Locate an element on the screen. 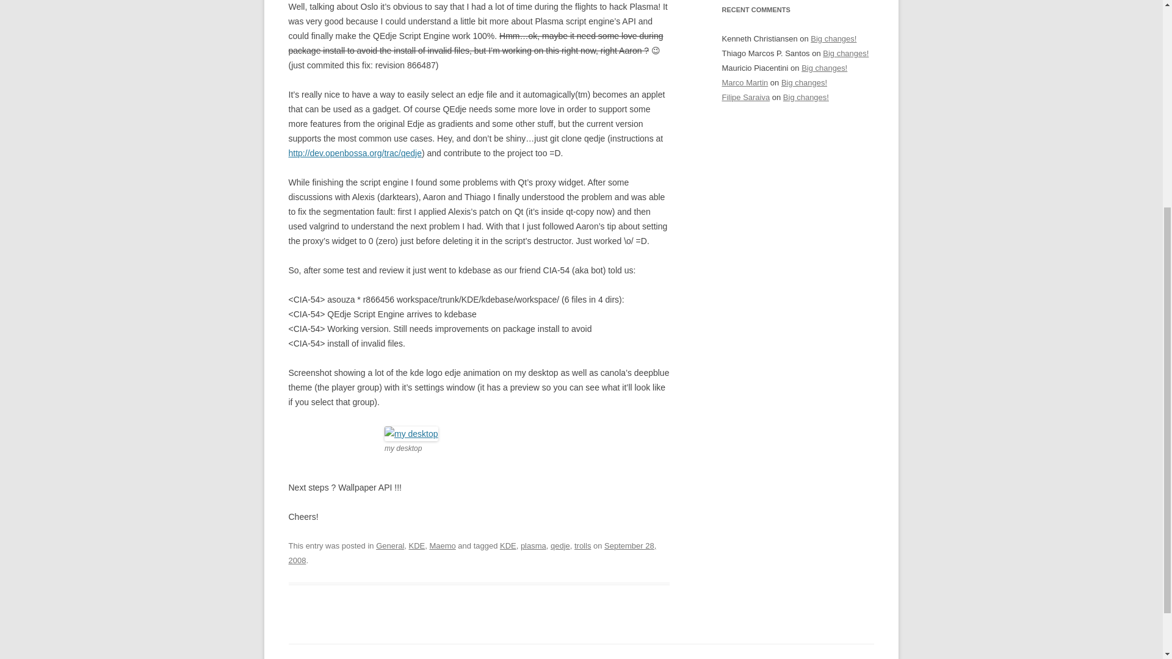 The width and height of the screenshot is (1172, 659). trolls is located at coordinates (582, 546).